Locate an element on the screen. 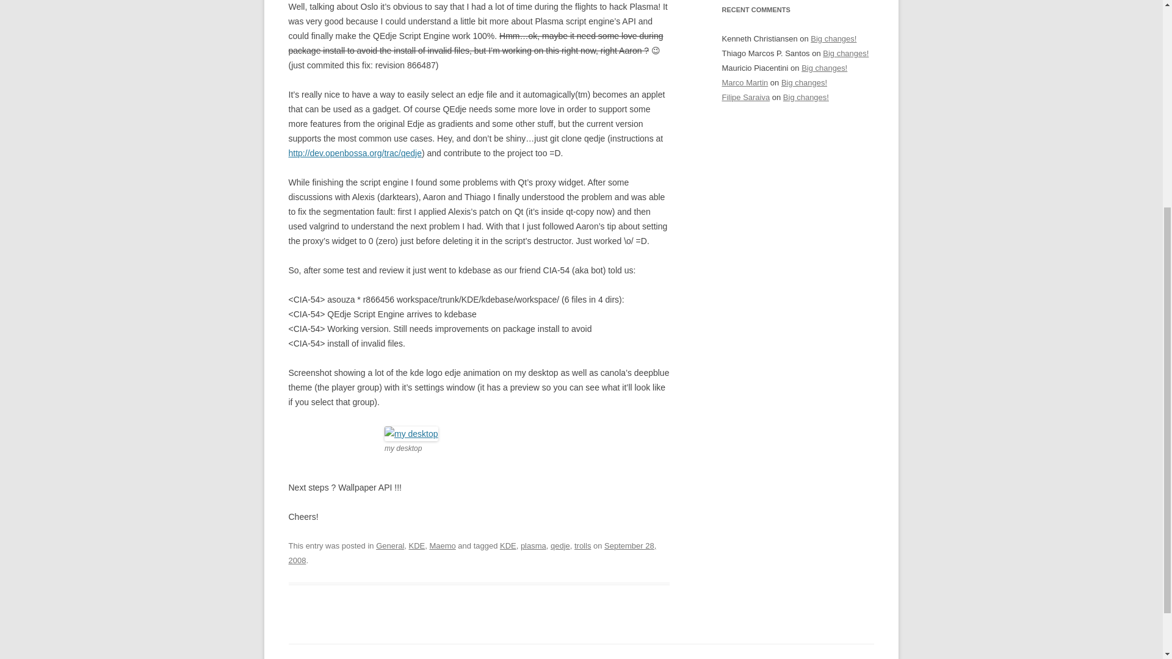 The width and height of the screenshot is (1172, 659). trolls is located at coordinates (582, 546).